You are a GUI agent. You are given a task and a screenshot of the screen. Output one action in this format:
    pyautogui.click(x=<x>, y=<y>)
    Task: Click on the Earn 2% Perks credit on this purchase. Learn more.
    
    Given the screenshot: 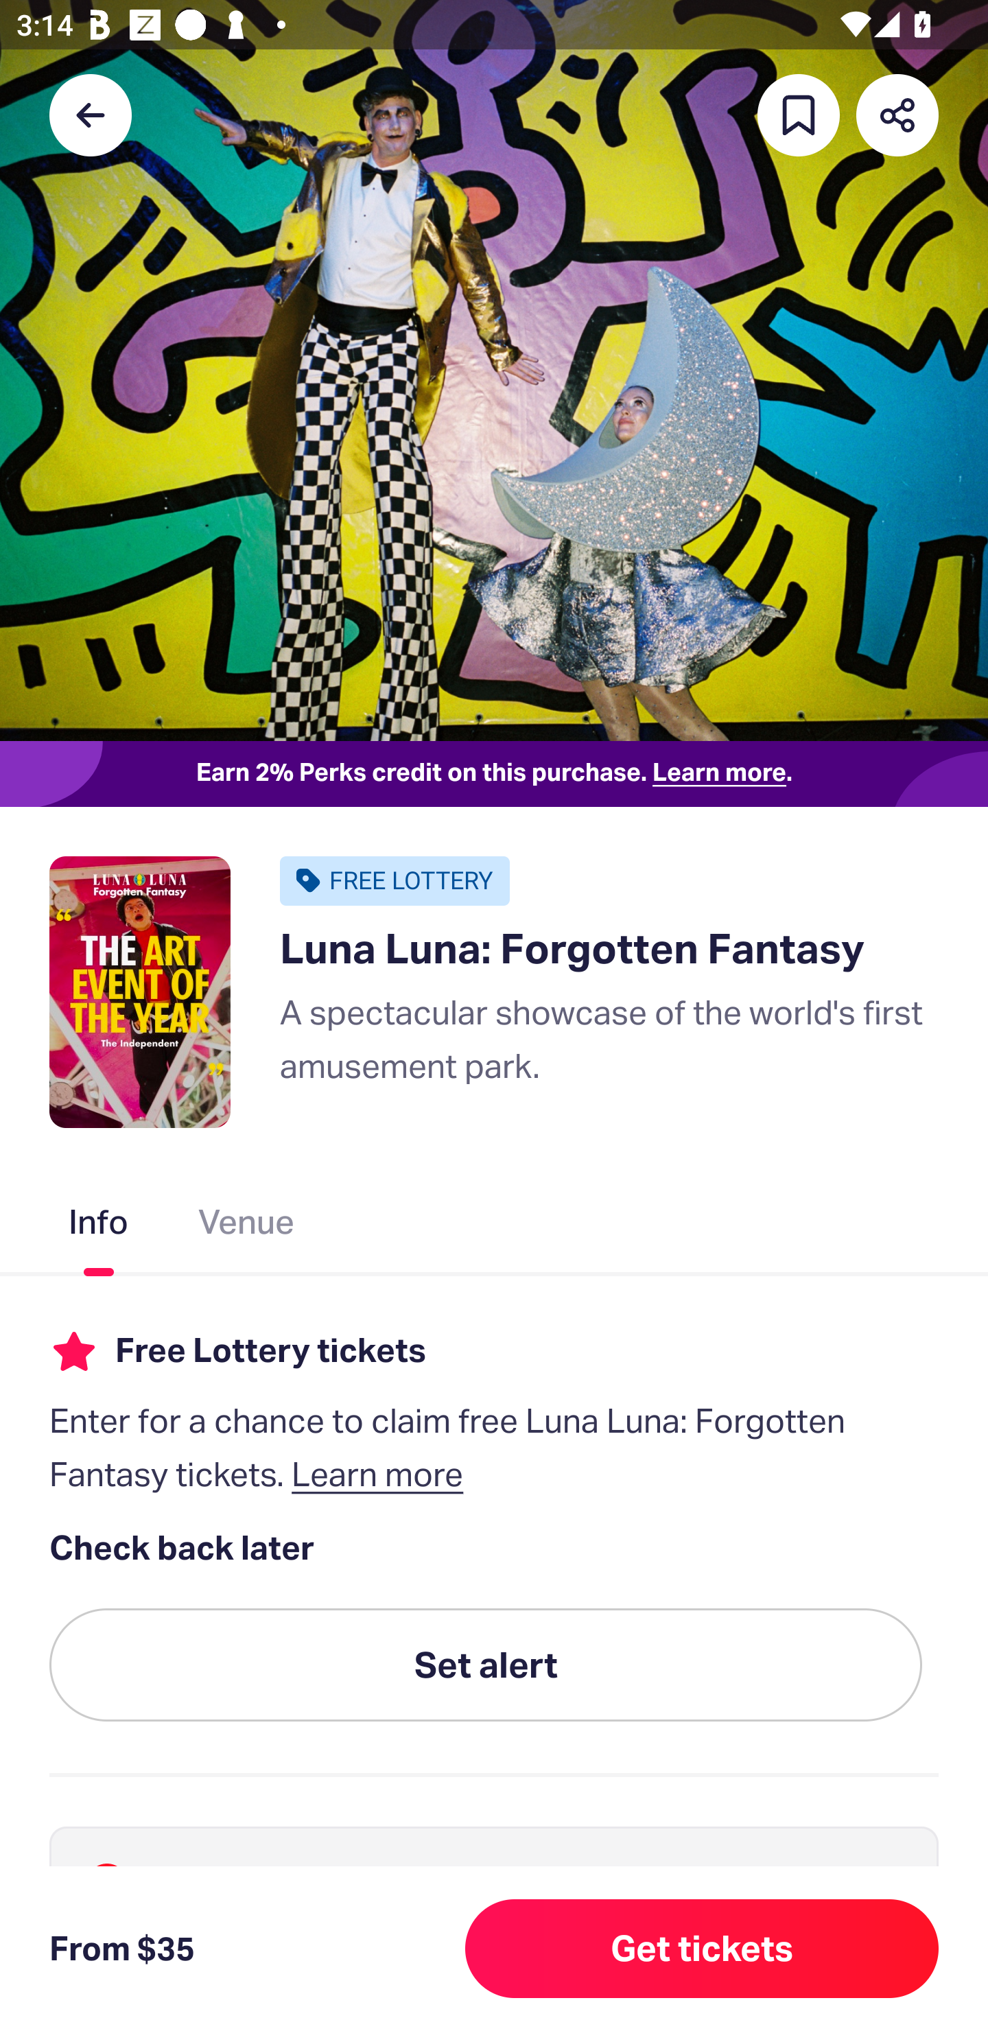 What is the action you would take?
    pyautogui.click(x=494, y=774)
    